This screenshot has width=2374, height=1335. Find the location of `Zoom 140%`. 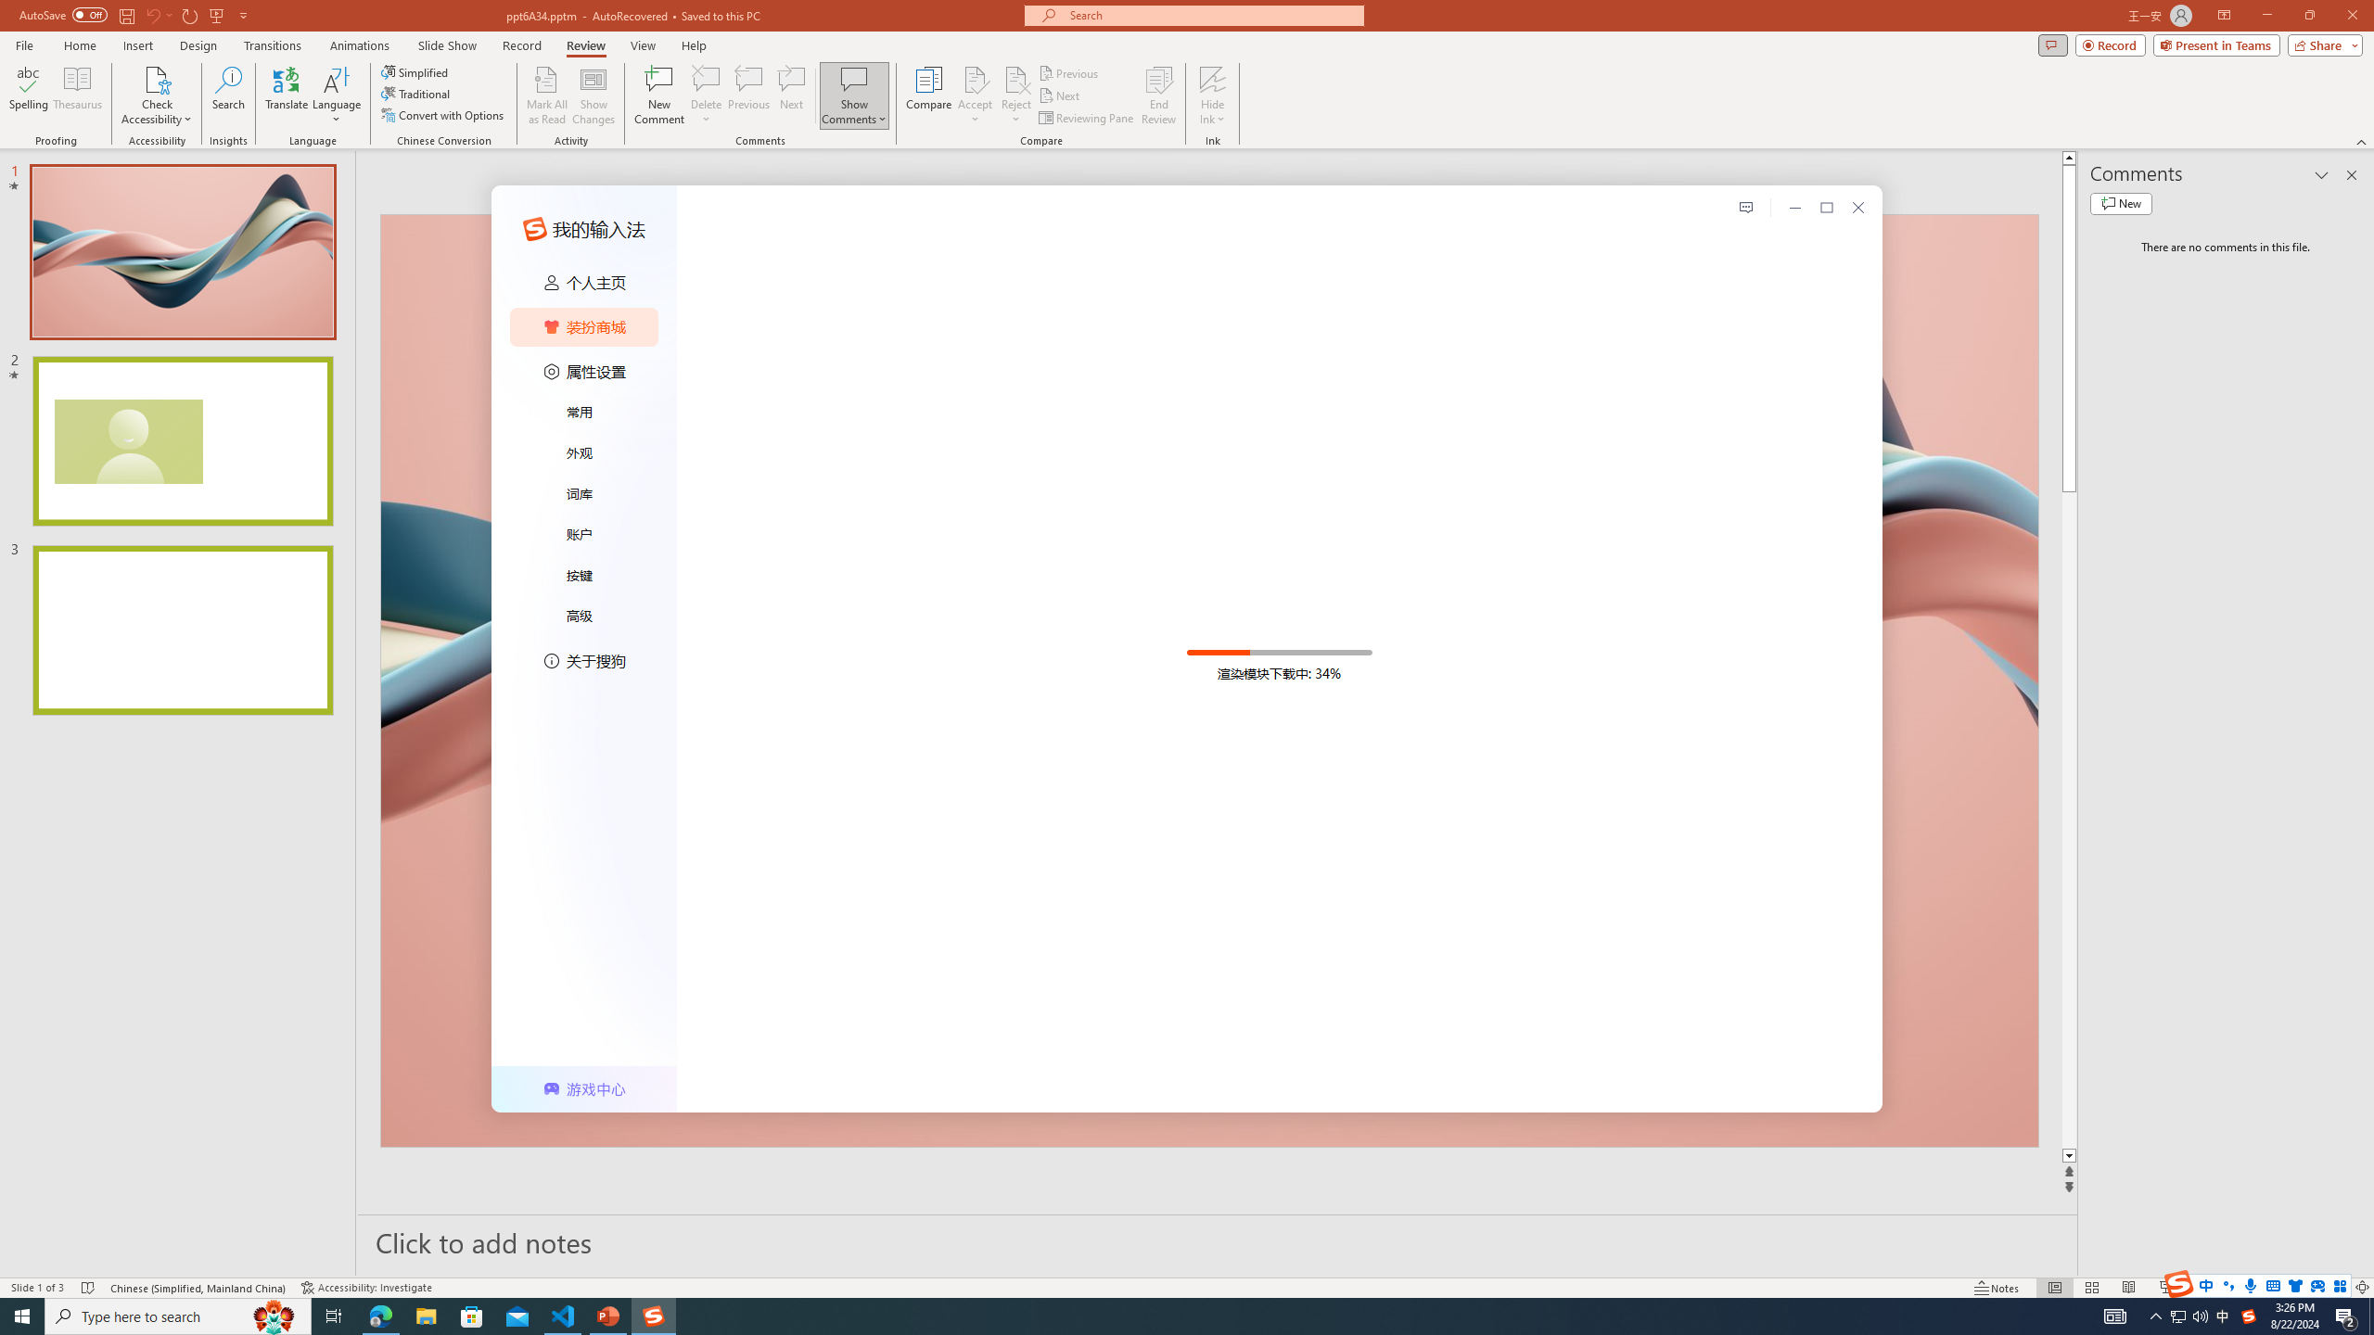

Zoom 140% is located at coordinates (2331, 1288).